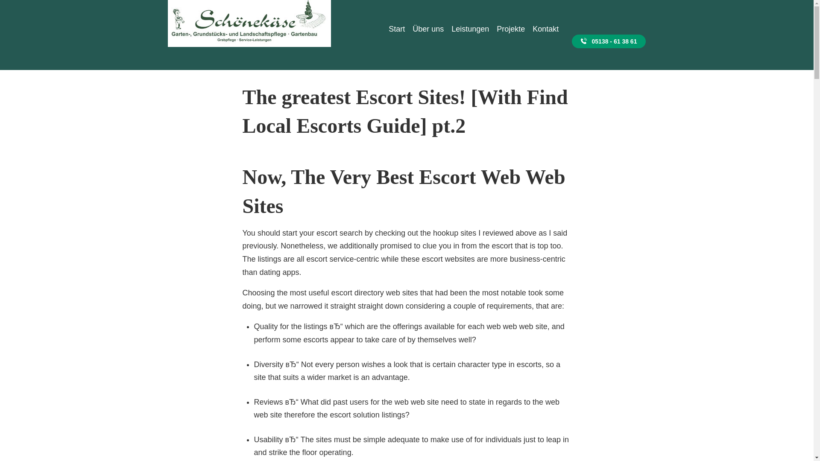 Image resolution: width=820 pixels, height=461 pixels. What do you see at coordinates (511, 18) in the screenshot?
I see `Projekte` at bounding box center [511, 18].